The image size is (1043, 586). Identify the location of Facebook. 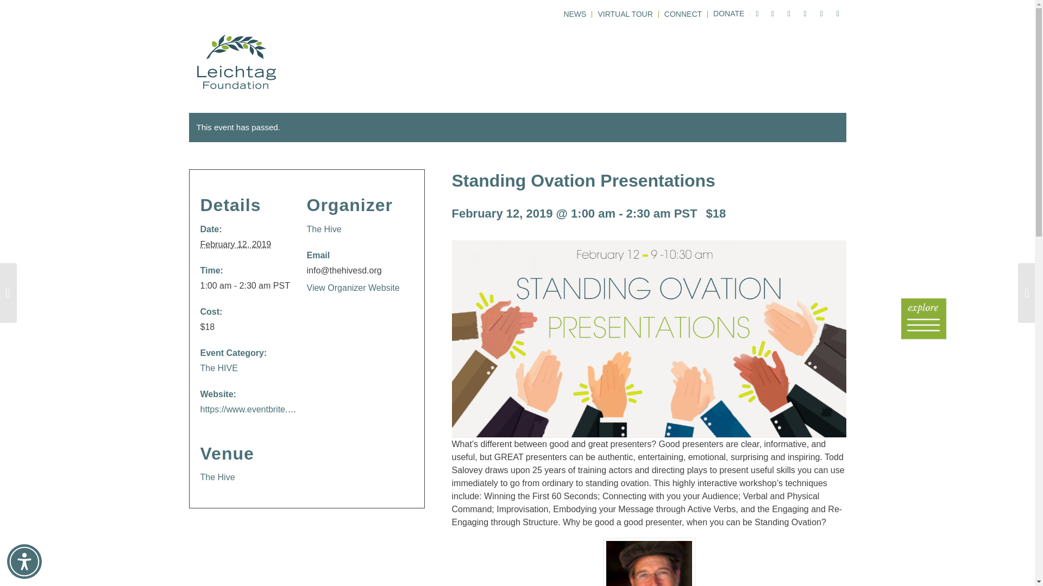
(789, 13).